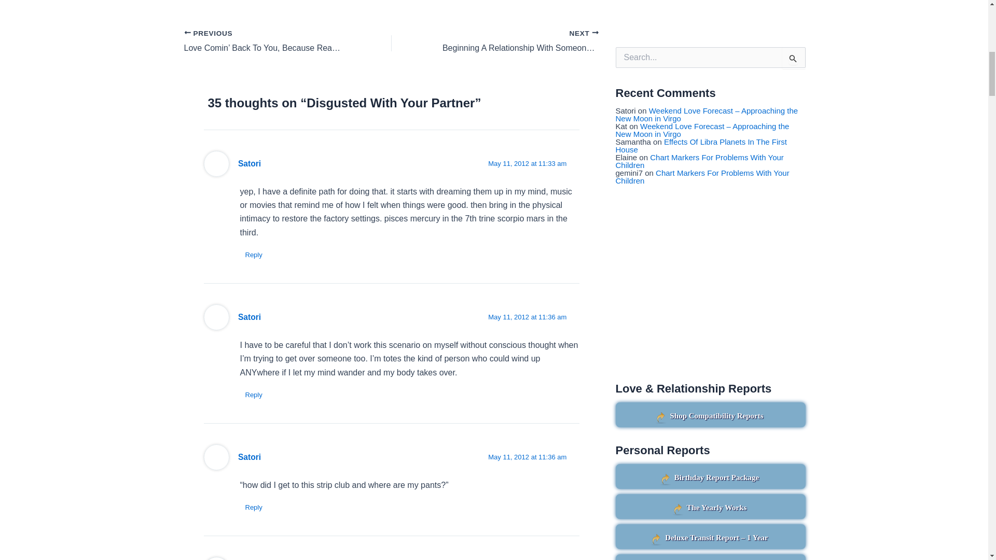  I want to click on Love Comin' Back To You, Because Real Love Never Dies, so click(267, 41).